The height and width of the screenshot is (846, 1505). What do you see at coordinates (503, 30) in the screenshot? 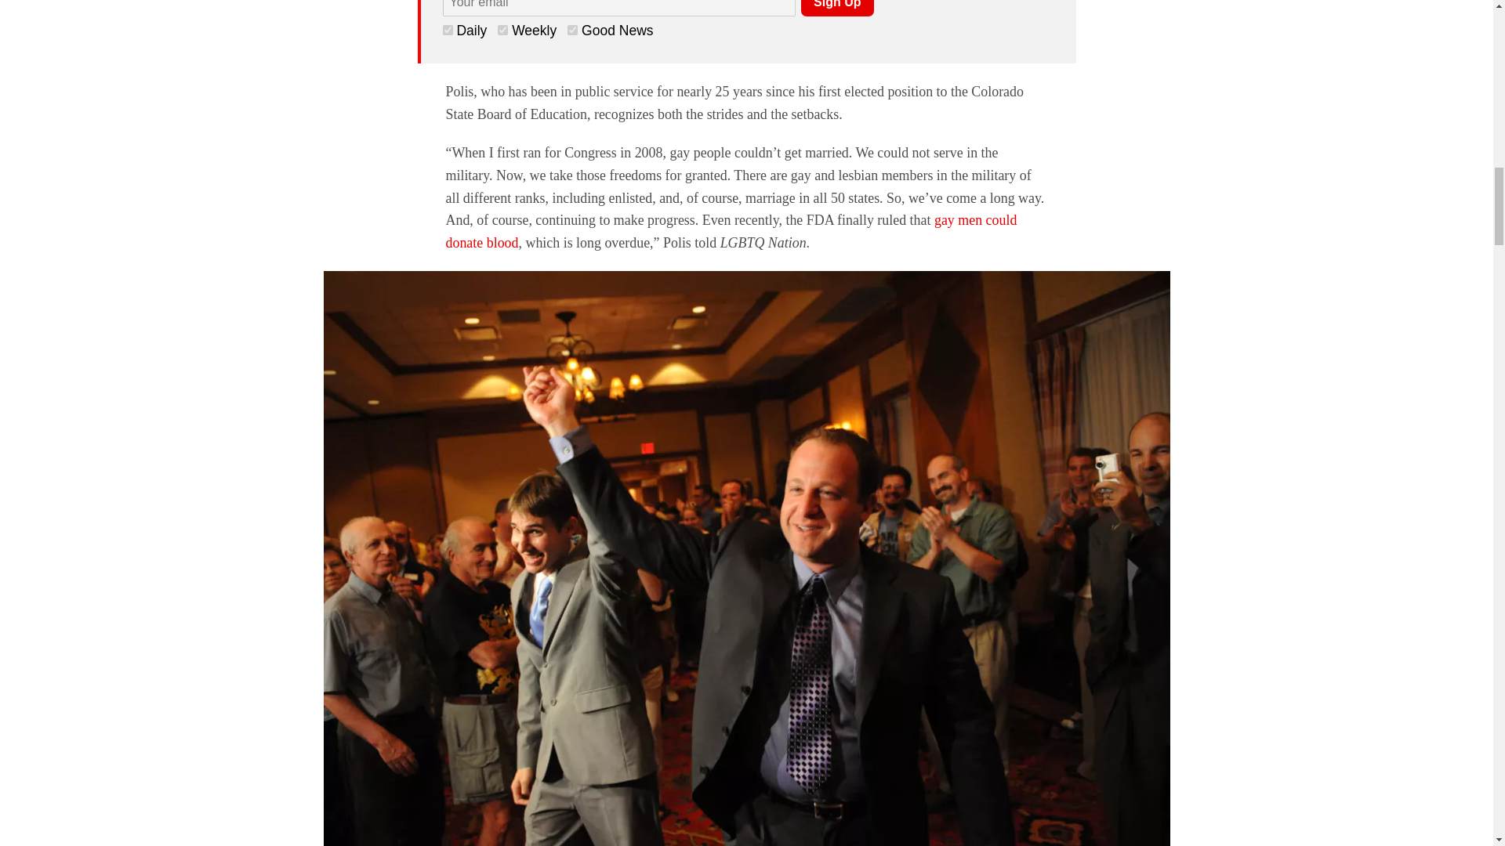
I see `1920884` at bounding box center [503, 30].